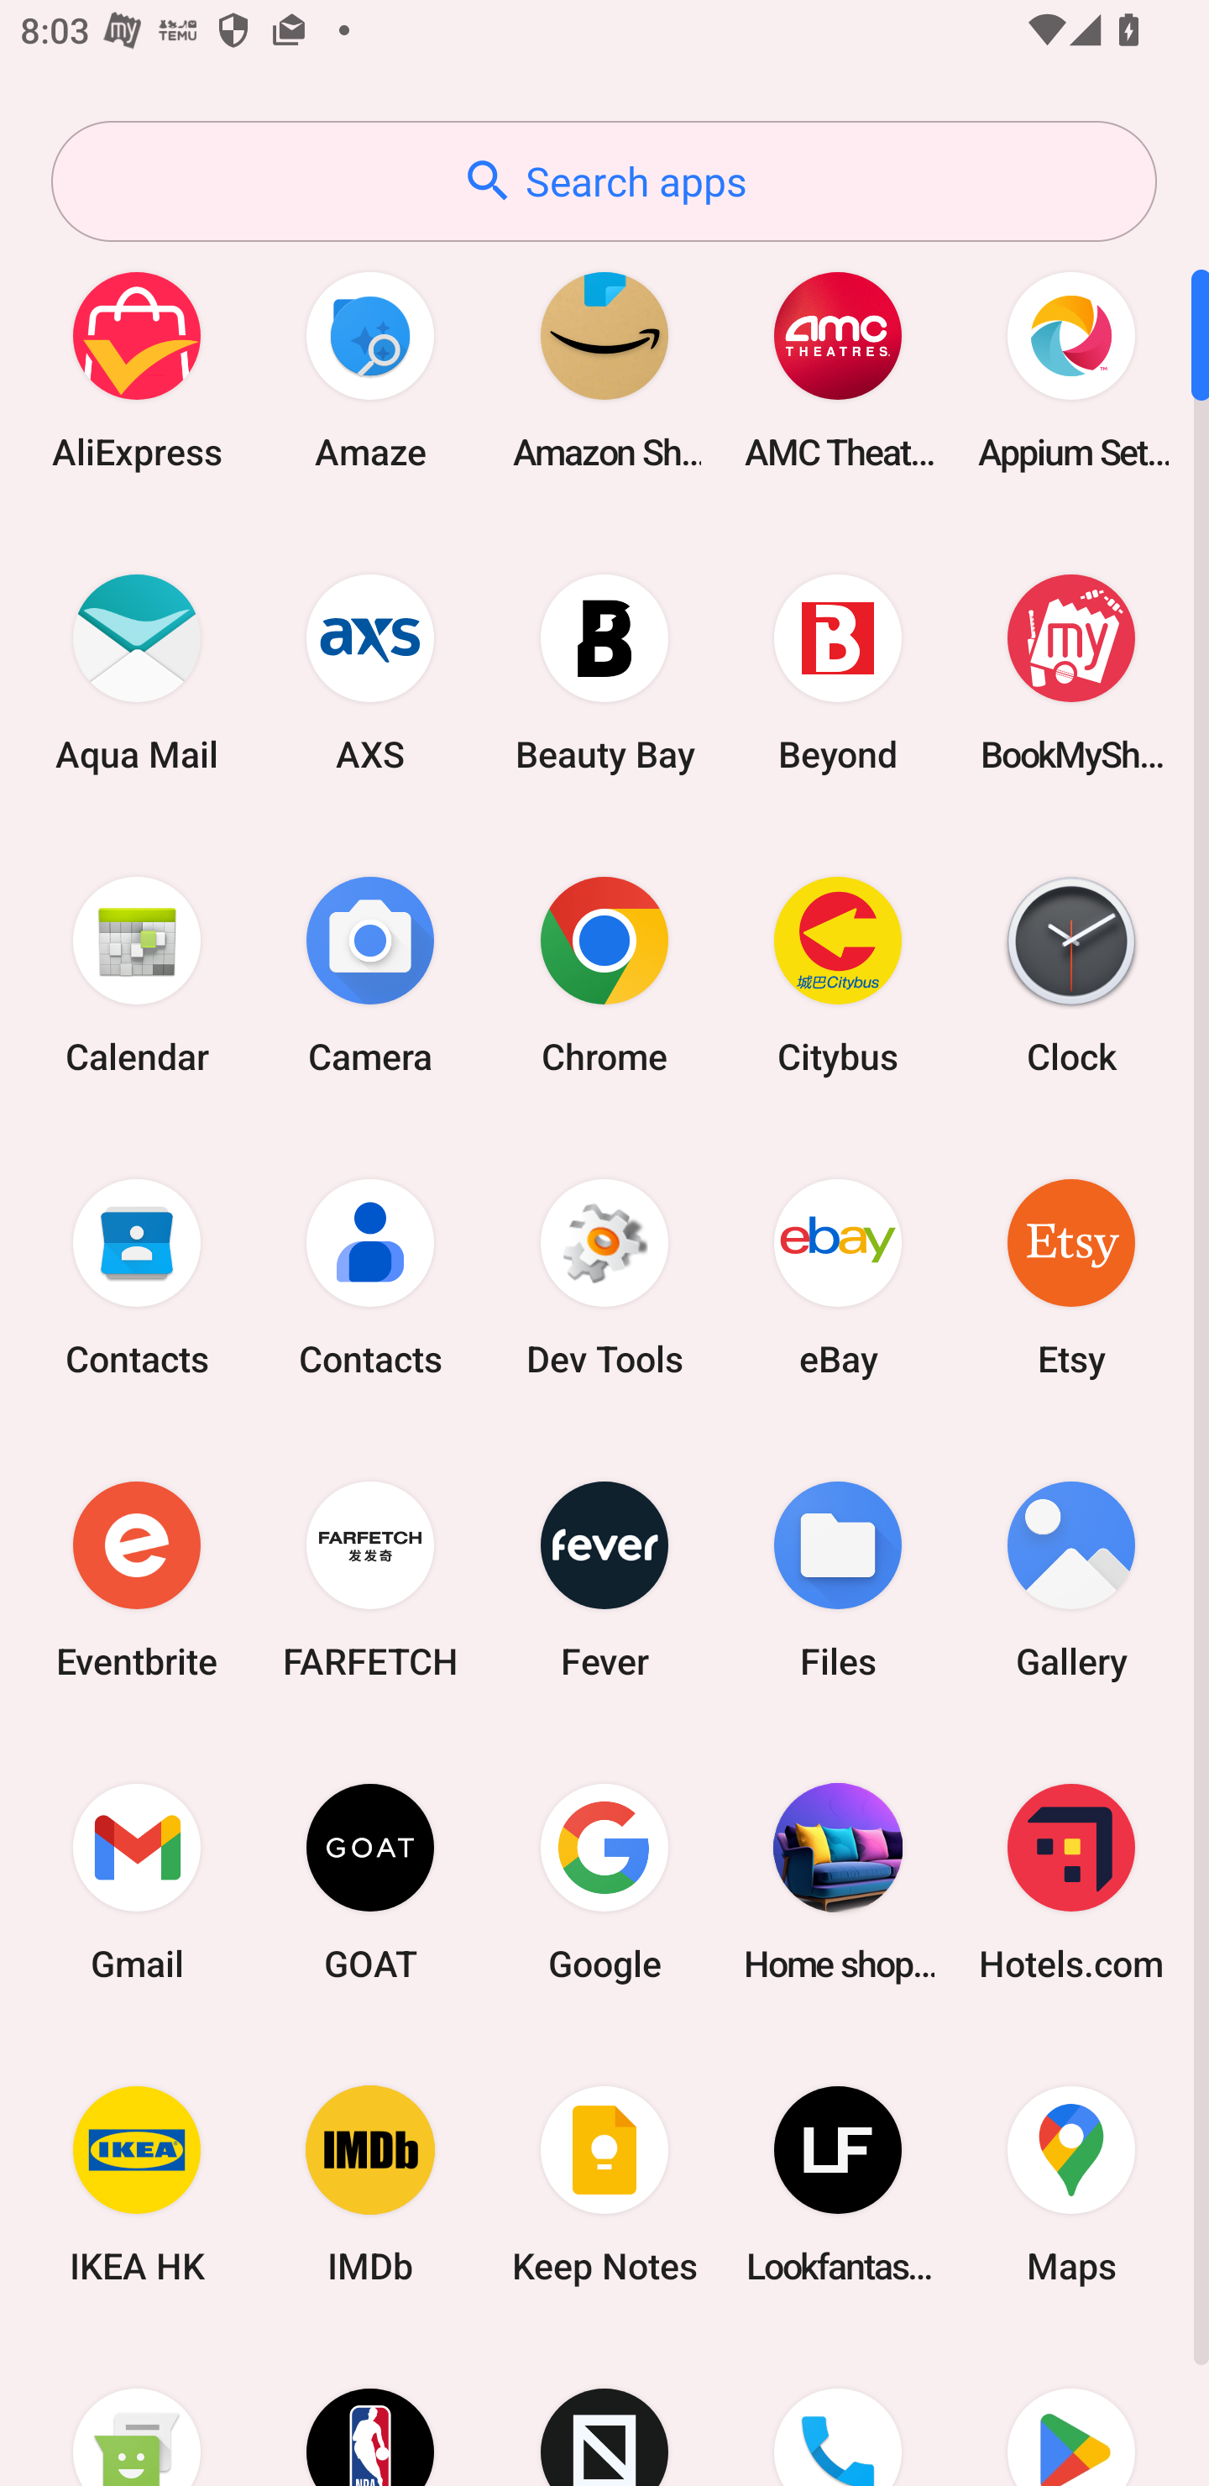 The height and width of the screenshot is (2486, 1209). Describe the element at coordinates (370, 974) in the screenshot. I see `Camera` at that location.